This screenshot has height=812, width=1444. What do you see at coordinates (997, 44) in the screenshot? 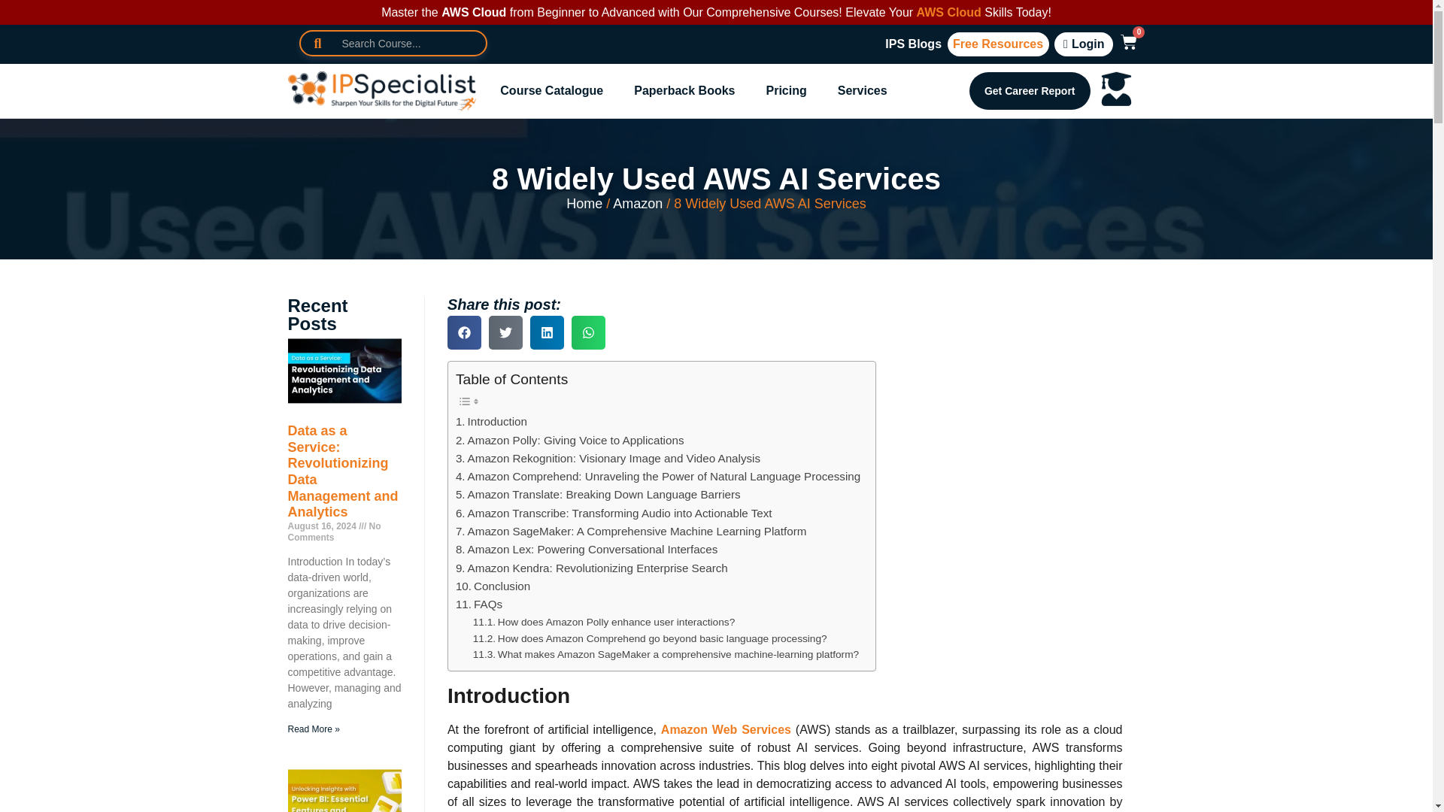
I see `Free Resources` at bounding box center [997, 44].